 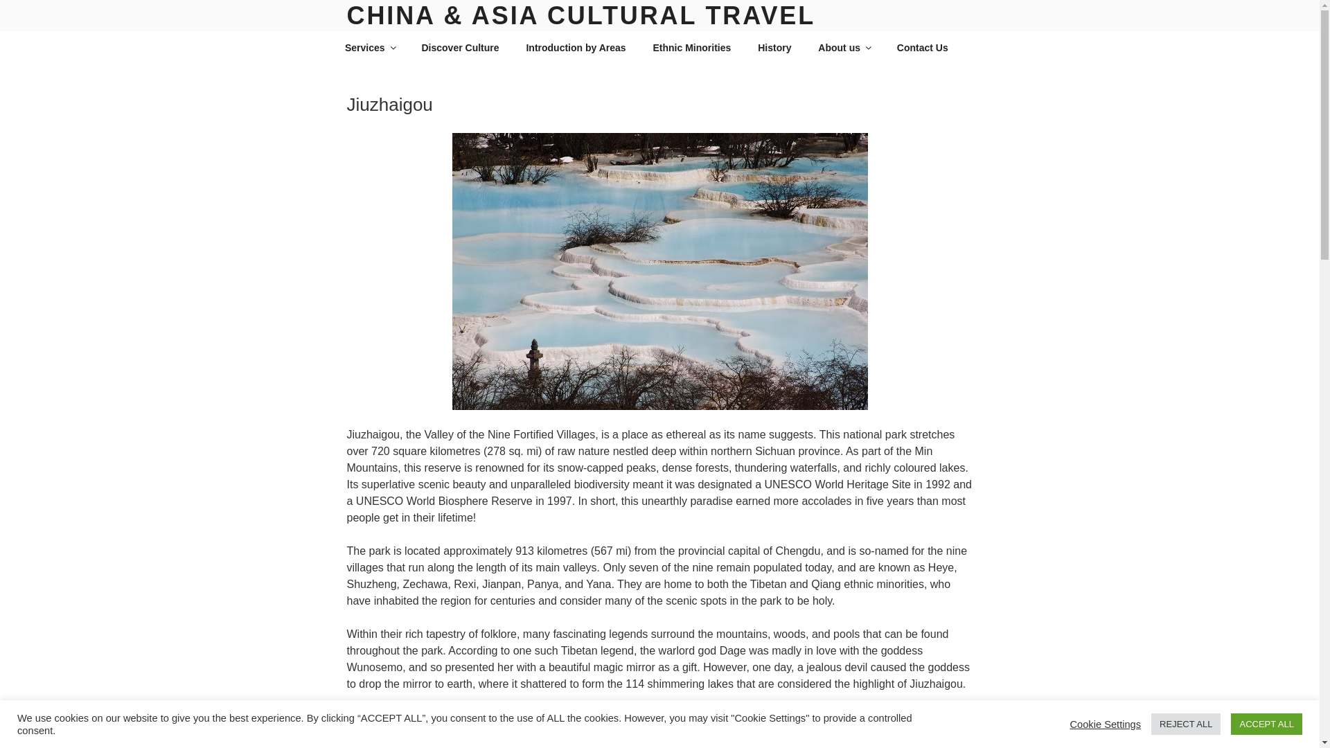 I want to click on REJECT ALL, so click(x=1186, y=724).